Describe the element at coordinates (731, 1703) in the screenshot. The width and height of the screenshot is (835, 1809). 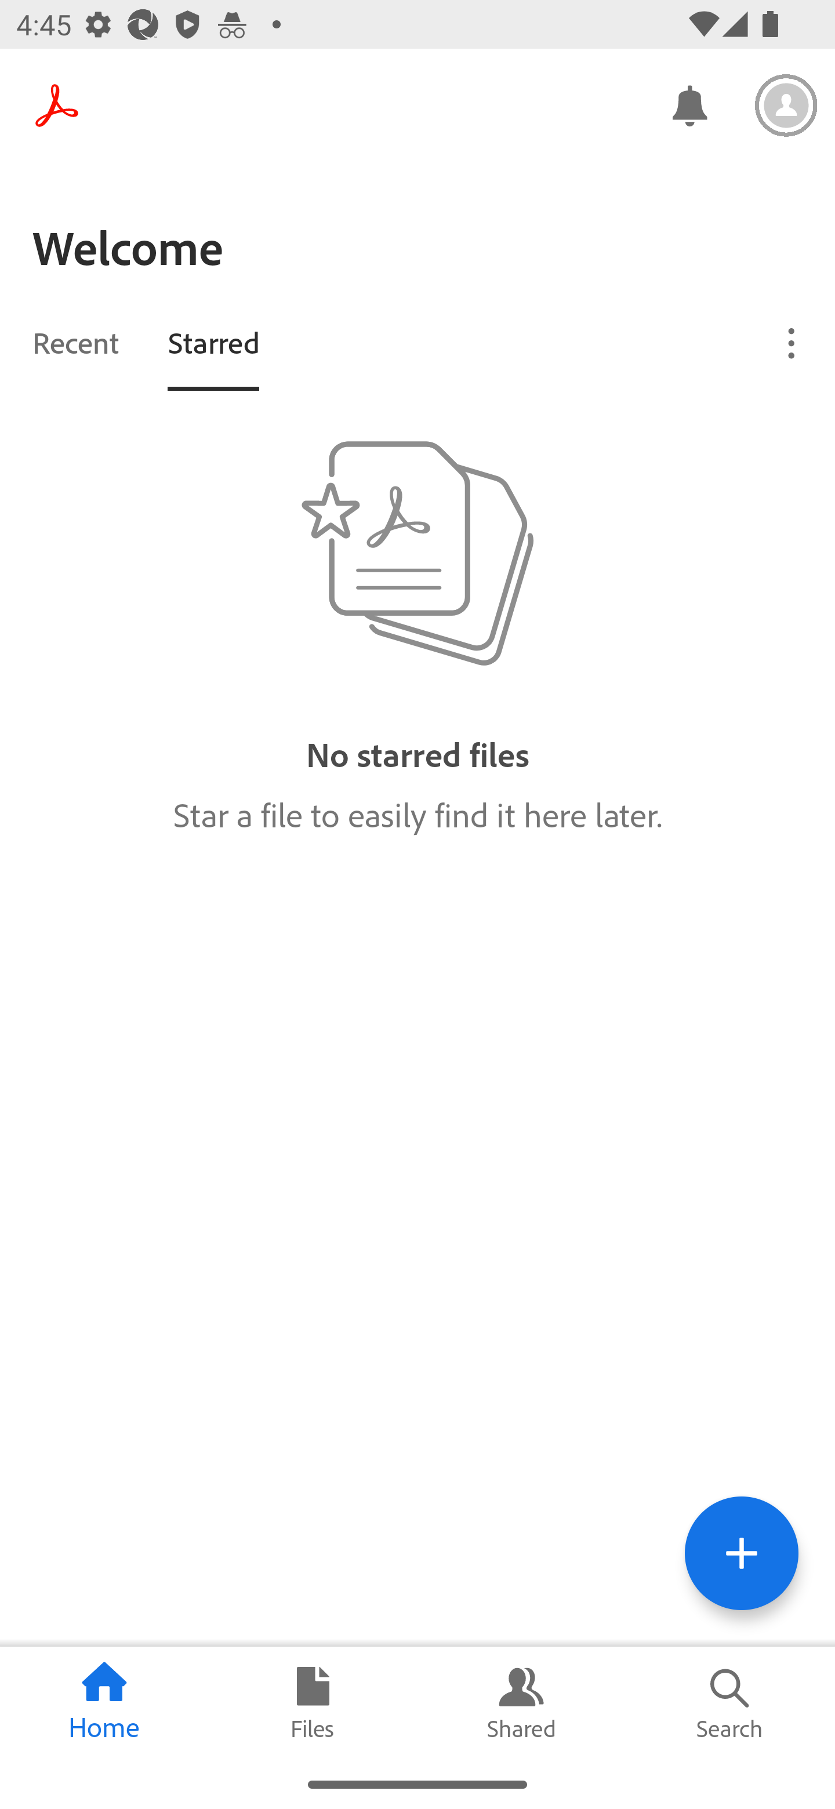
I see `Search` at that location.